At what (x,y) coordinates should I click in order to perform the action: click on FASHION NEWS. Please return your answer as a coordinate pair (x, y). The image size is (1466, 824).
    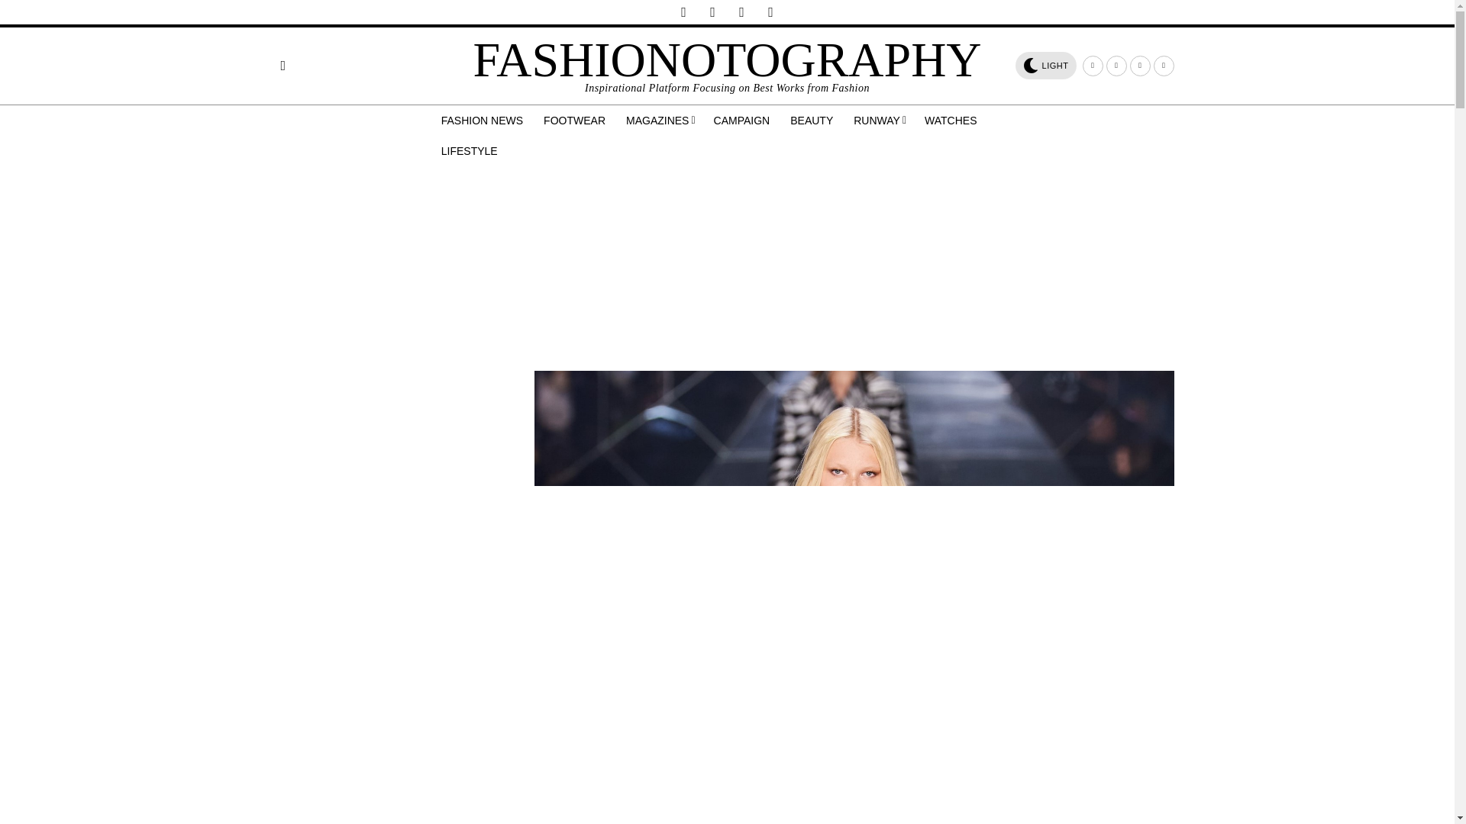
    Looking at the image, I should click on (483, 121).